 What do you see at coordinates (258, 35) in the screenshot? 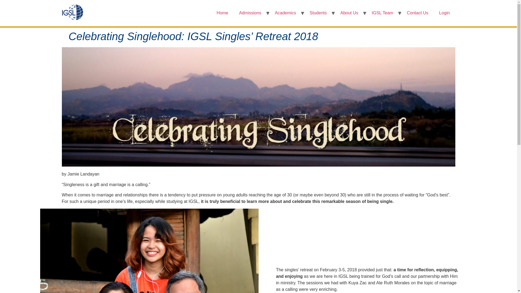
I see `Application Forms` at bounding box center [258, 35].